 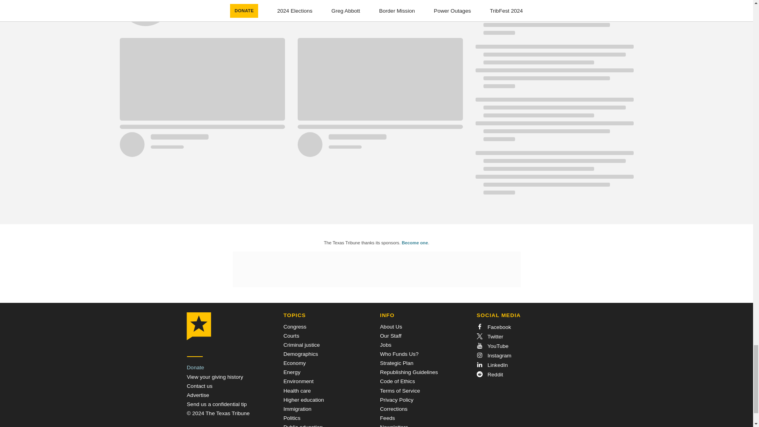 I want to click on Loading indicator, so click(x=291, y=18).